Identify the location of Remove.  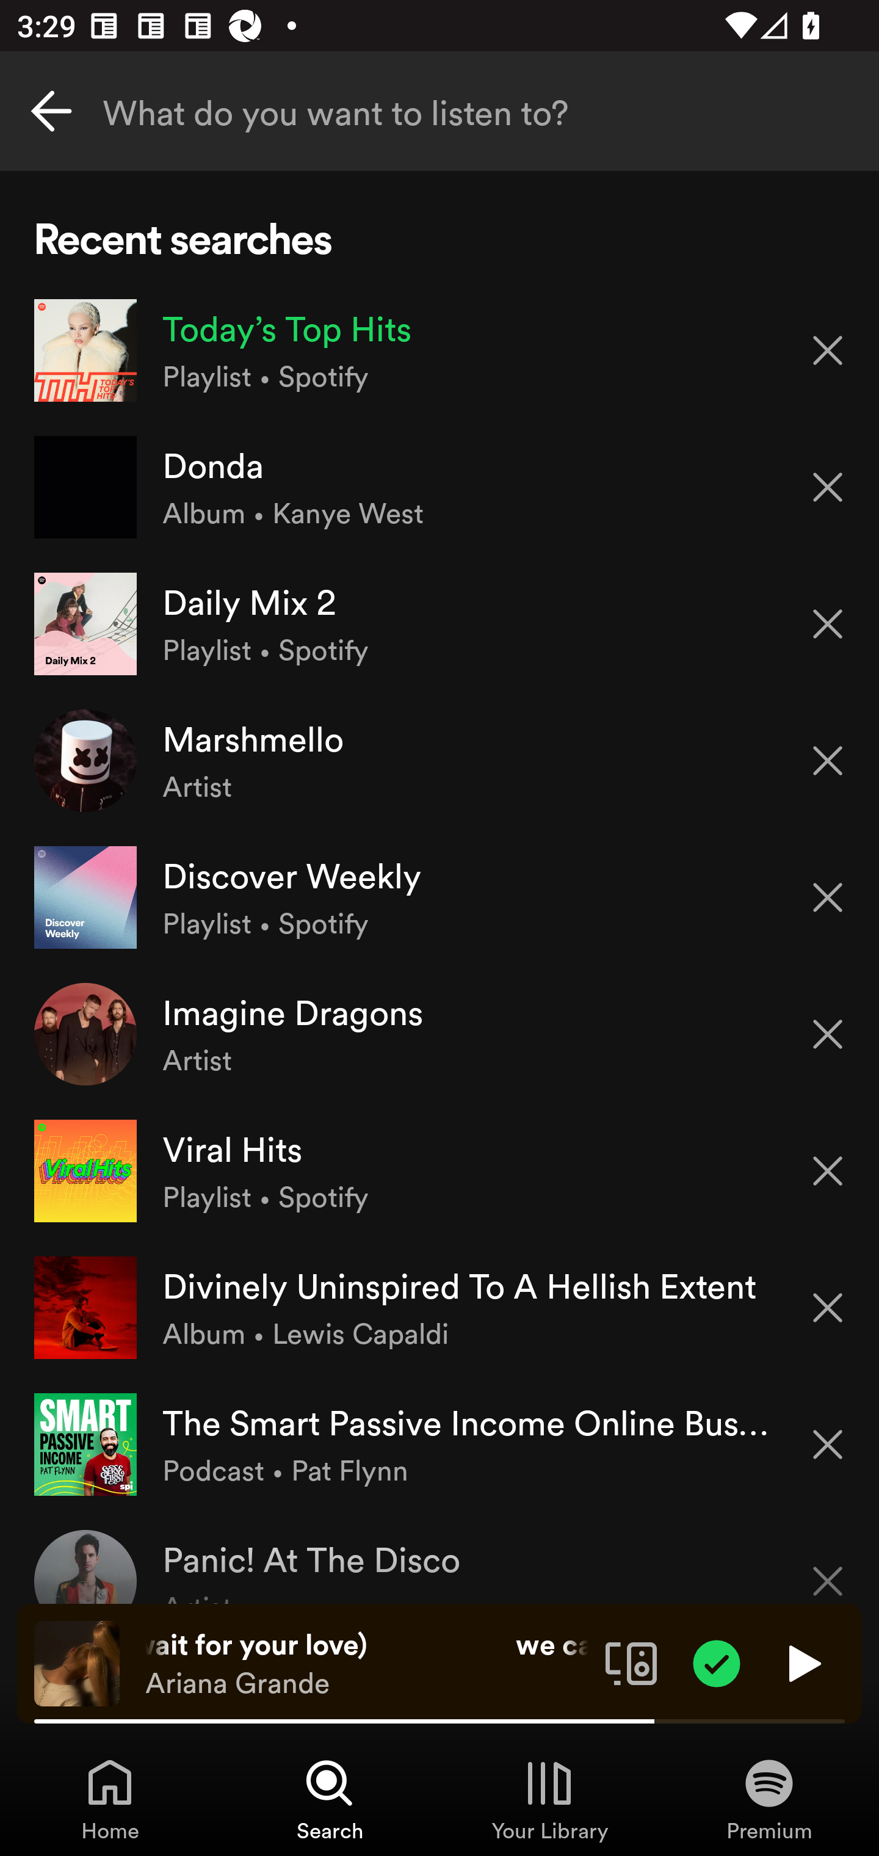
(828, 897).